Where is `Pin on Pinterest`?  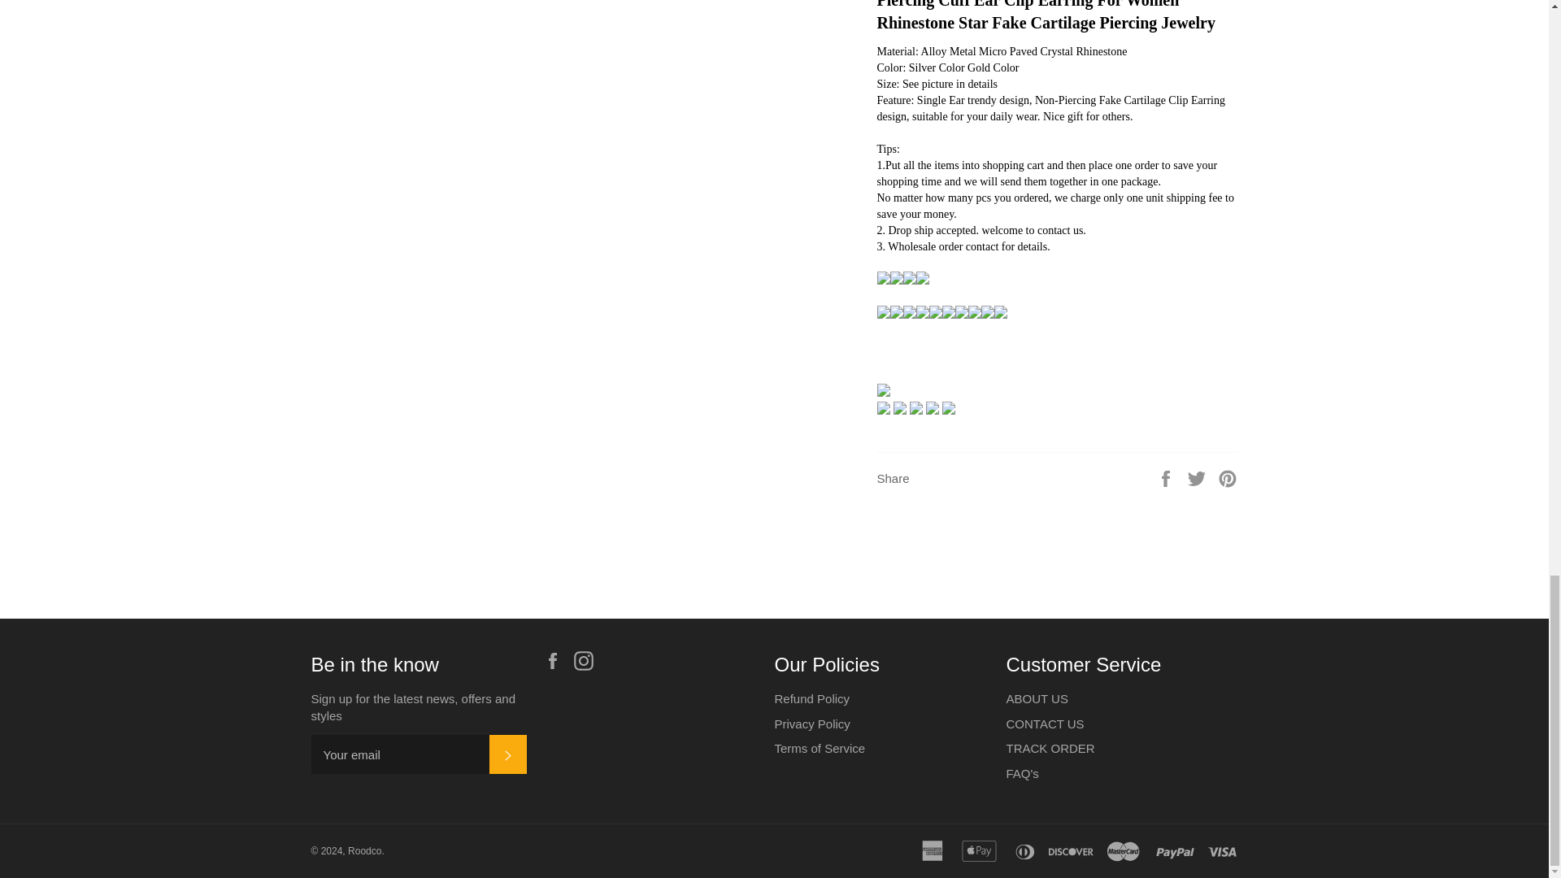
Pin on Pinterest is located at coordinates (1228, 477).